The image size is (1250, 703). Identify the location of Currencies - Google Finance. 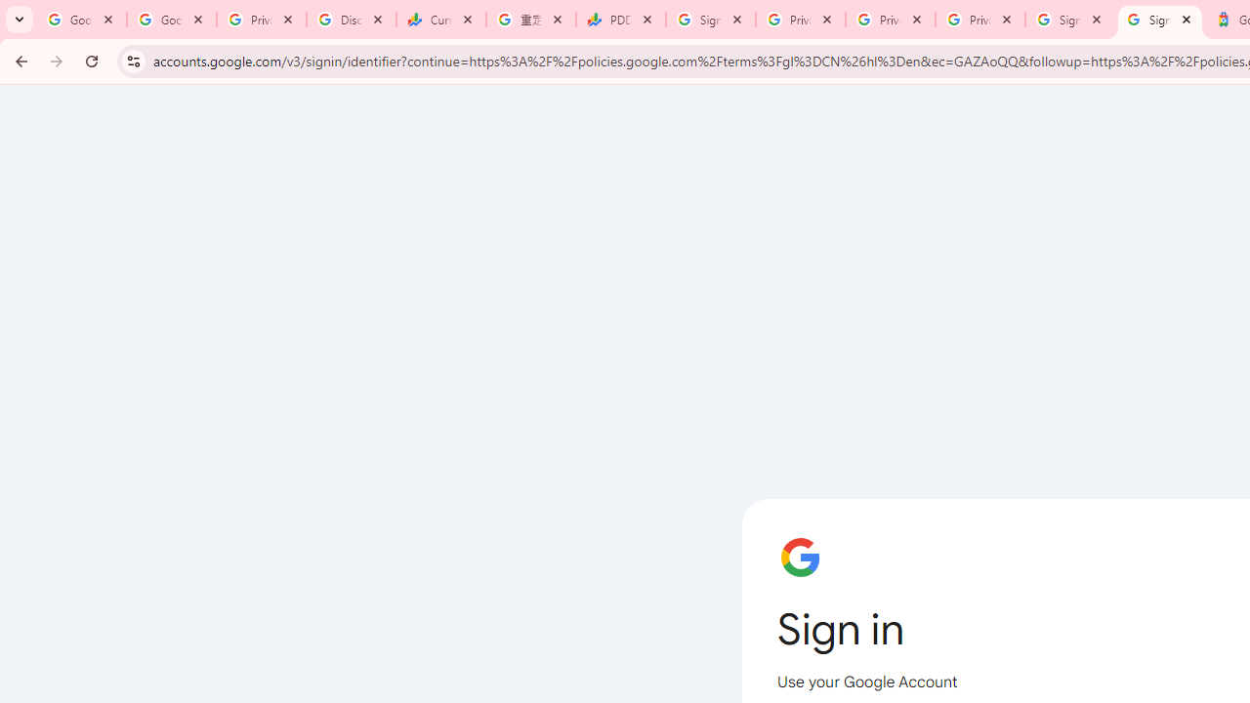
(440, 20).